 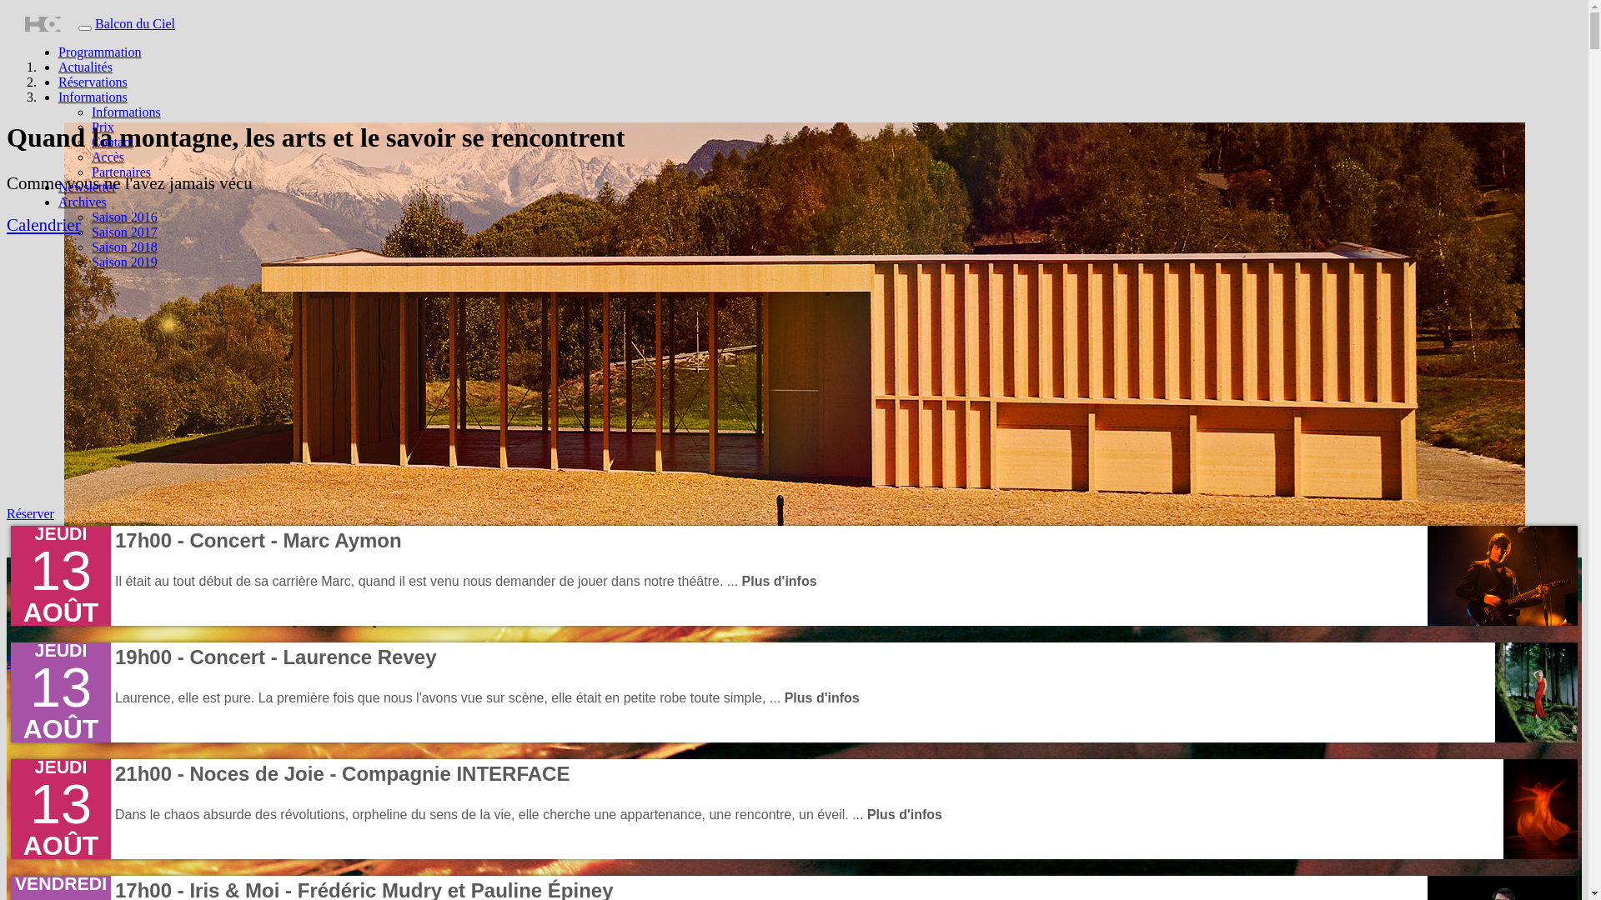 I want to click on Prix, so click(x=103, y=127).